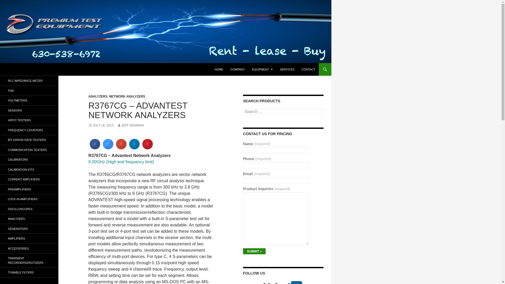 This screenshot has height=284, width=505. Describe the element at coordinates (238, 69) in the screenshot. I see `COMPANY` at that location.